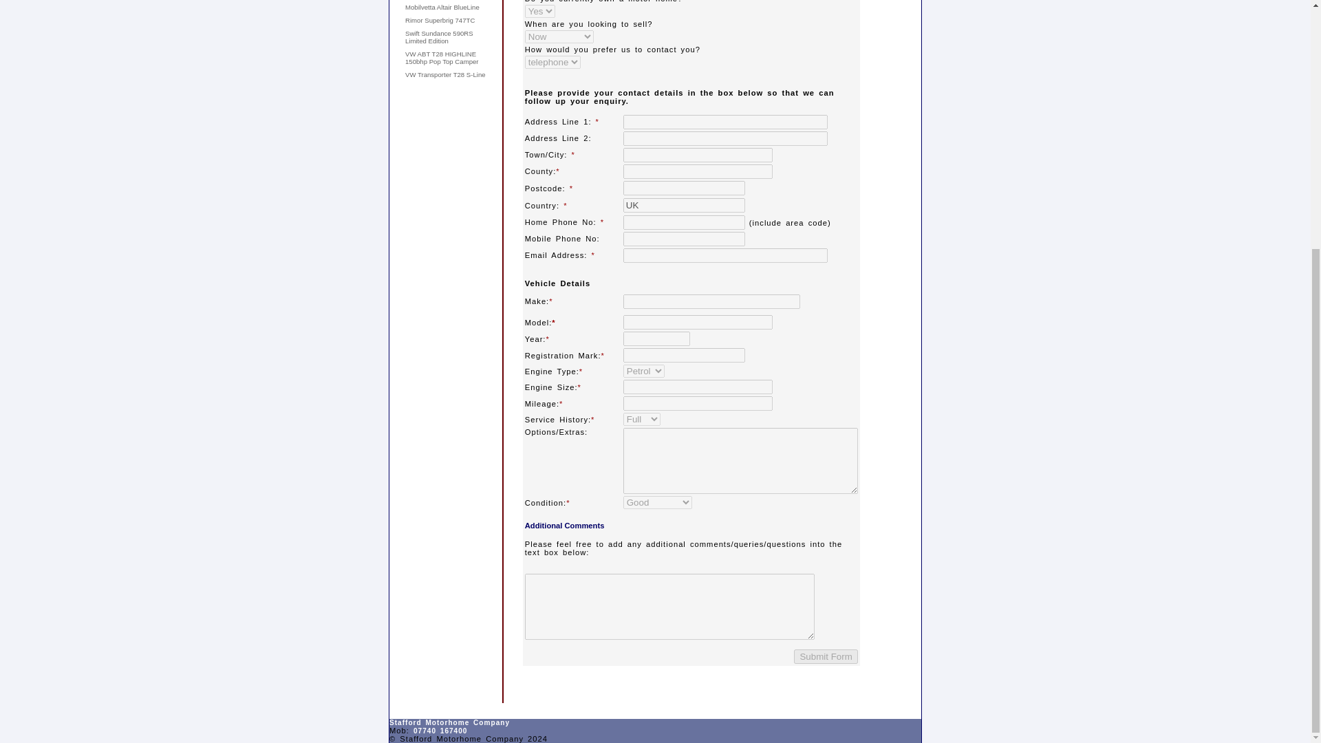 This screenshot has height=743, width=1321. Describe the element at coordinates (684, 205) in the screenshot. I see `UK` at that location.